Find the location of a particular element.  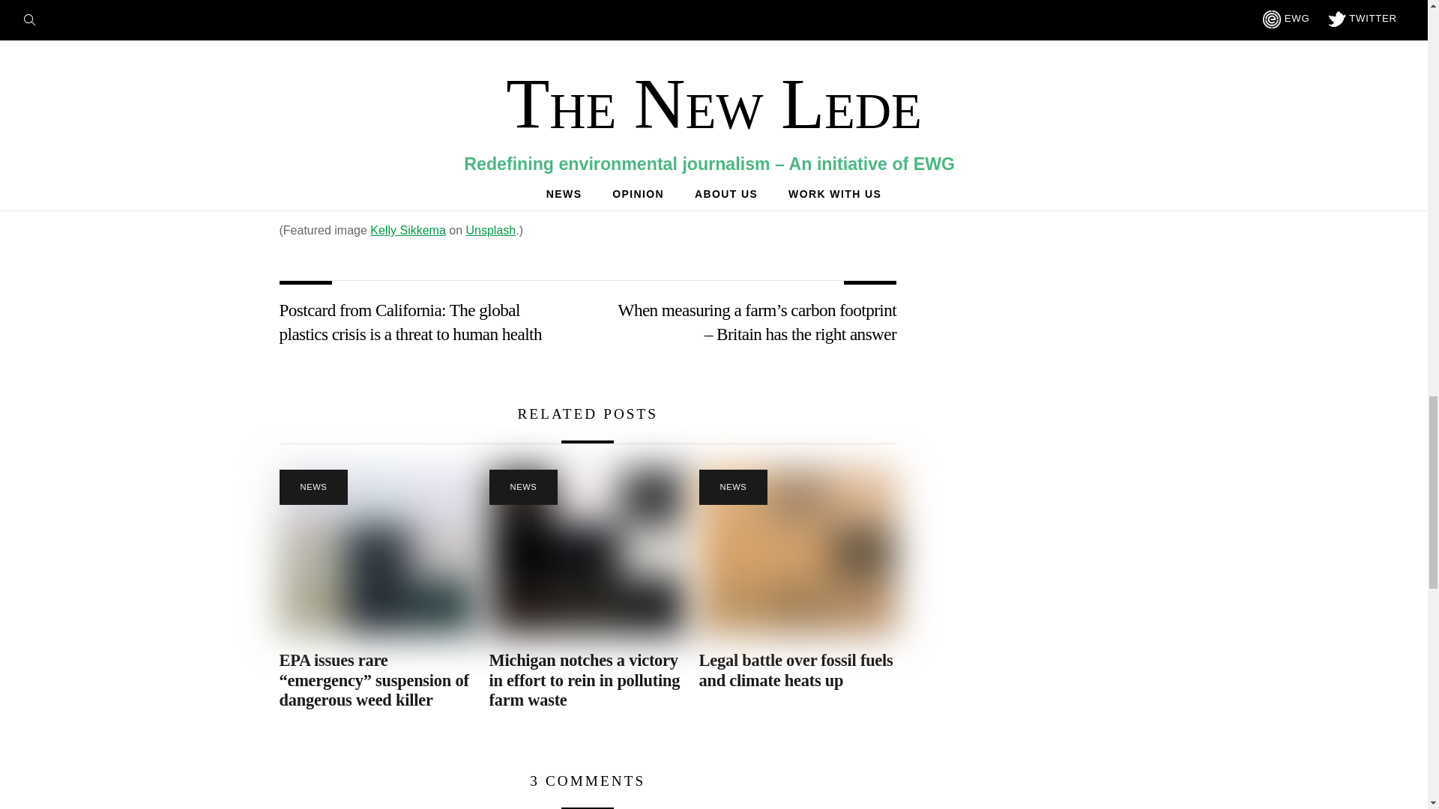

Legal battle over fossil fuels and climate heats up is located at coordinates (796, 670).